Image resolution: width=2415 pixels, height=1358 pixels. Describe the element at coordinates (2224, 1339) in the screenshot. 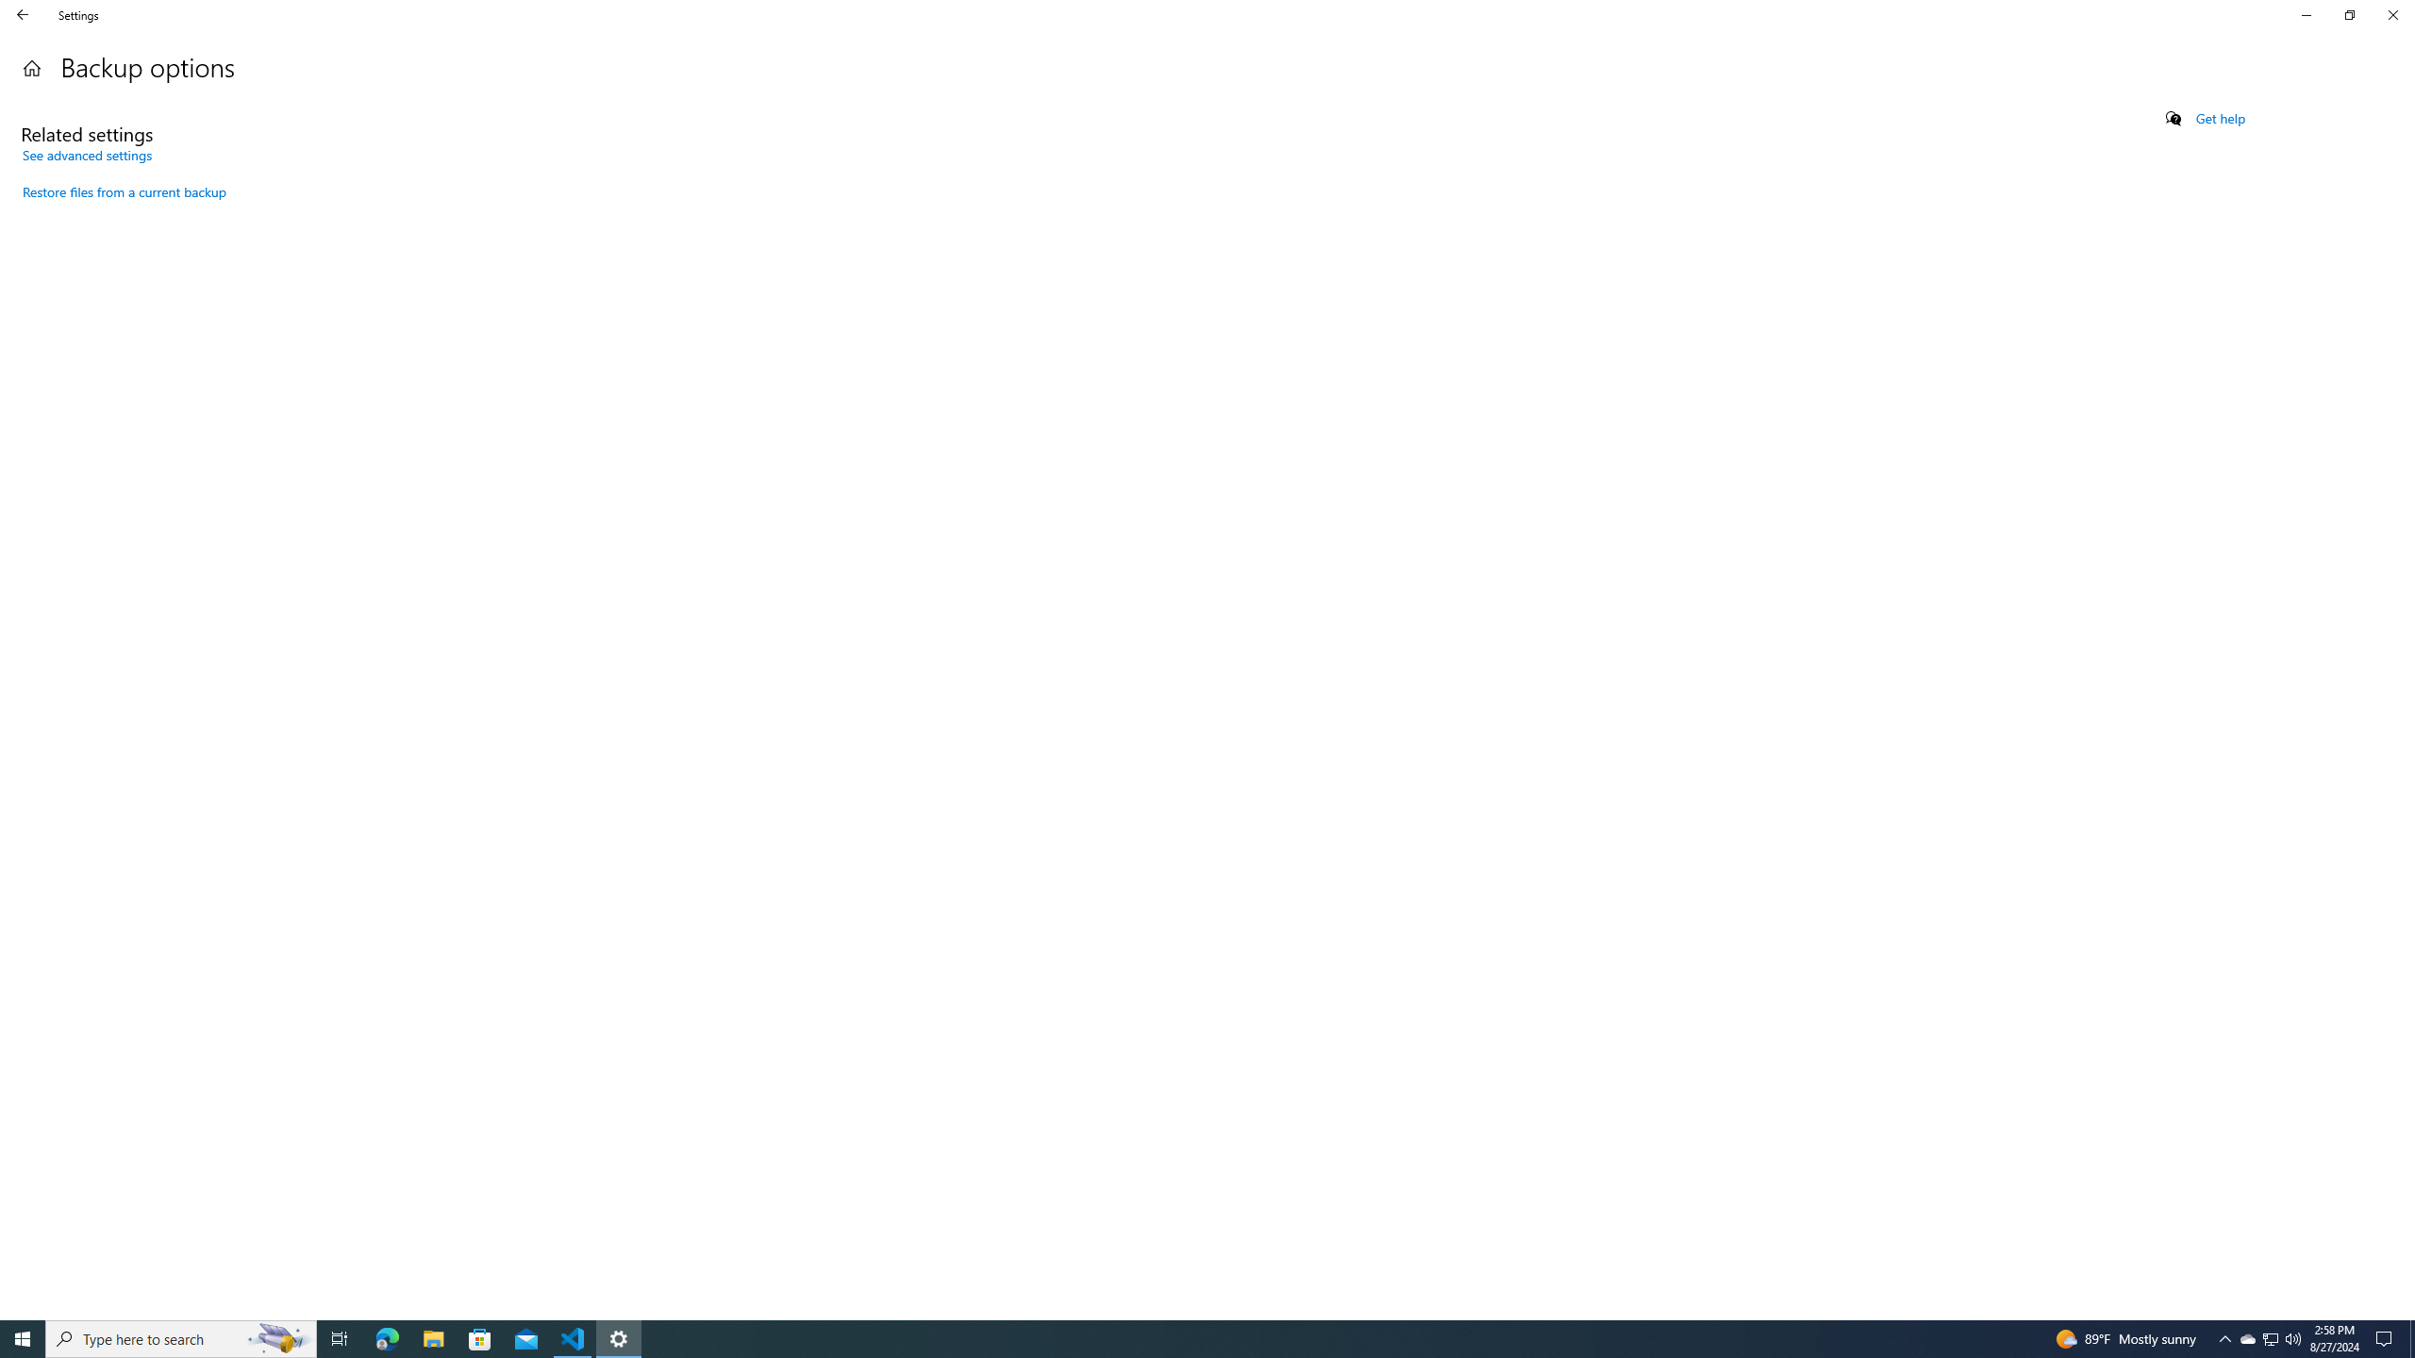

I see `Notification Chevron` at that location.